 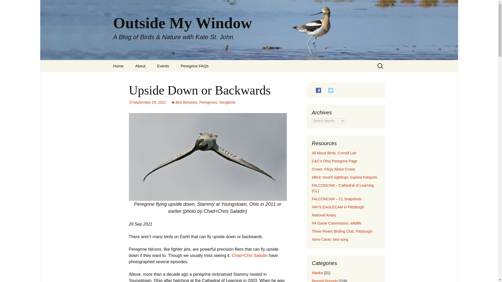 What do you see at coordinates (140, 66) in the screenshot?
I see `About` at bounding box center [140, 66].